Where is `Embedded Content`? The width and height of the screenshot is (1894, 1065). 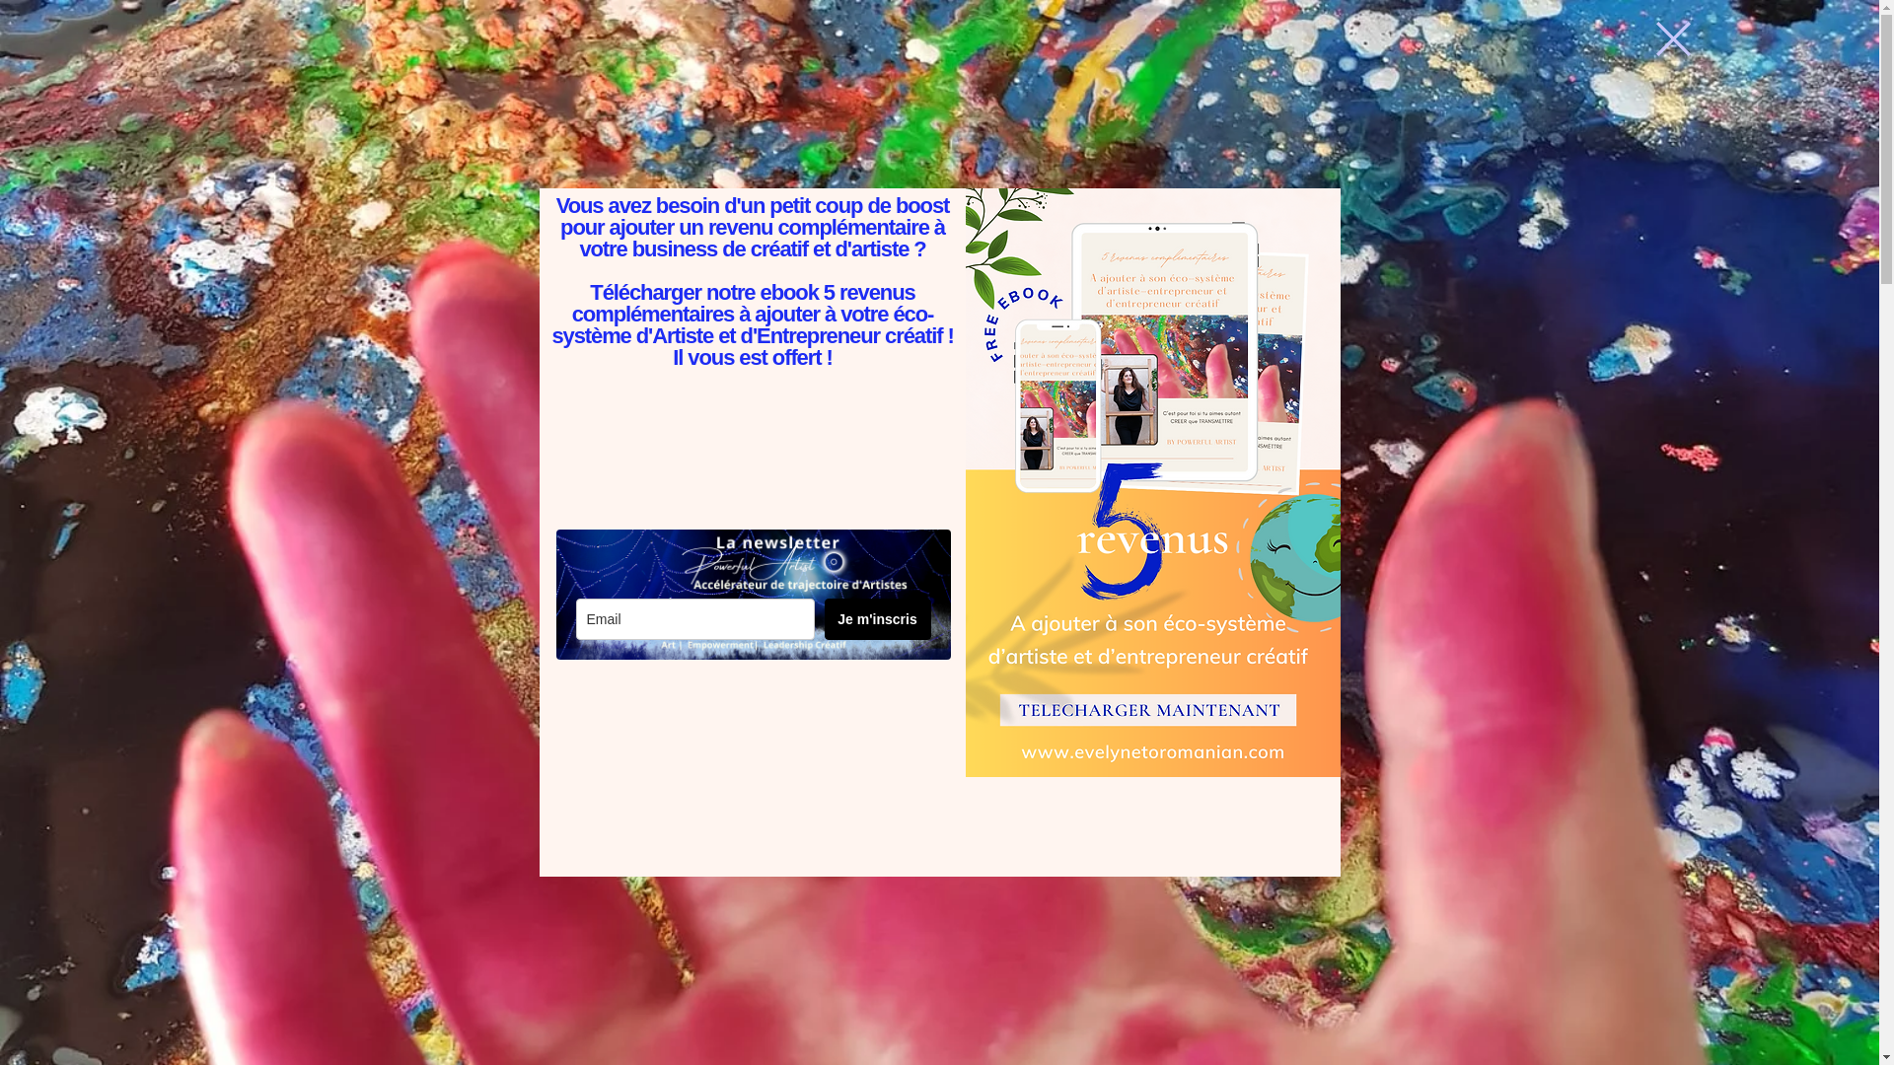
Embedded Content is located at coordinates (1513, 45).